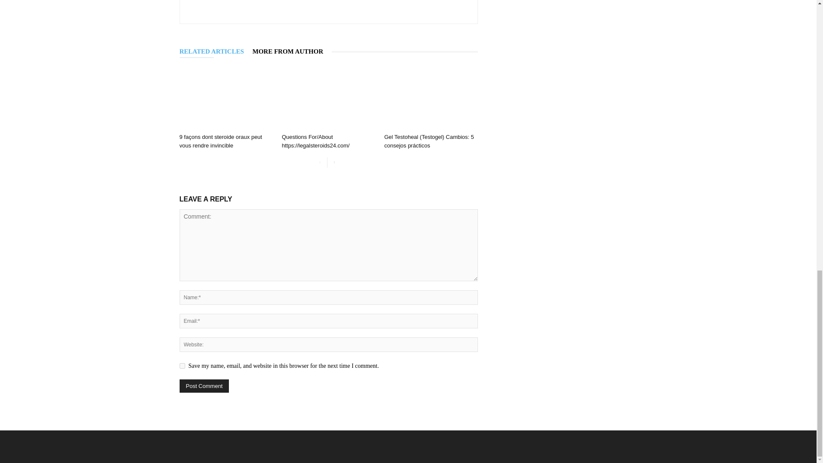  Describe the element at coordinates (216, 51) in the screenshot. I see `RELATED ARTICLES` at that location.